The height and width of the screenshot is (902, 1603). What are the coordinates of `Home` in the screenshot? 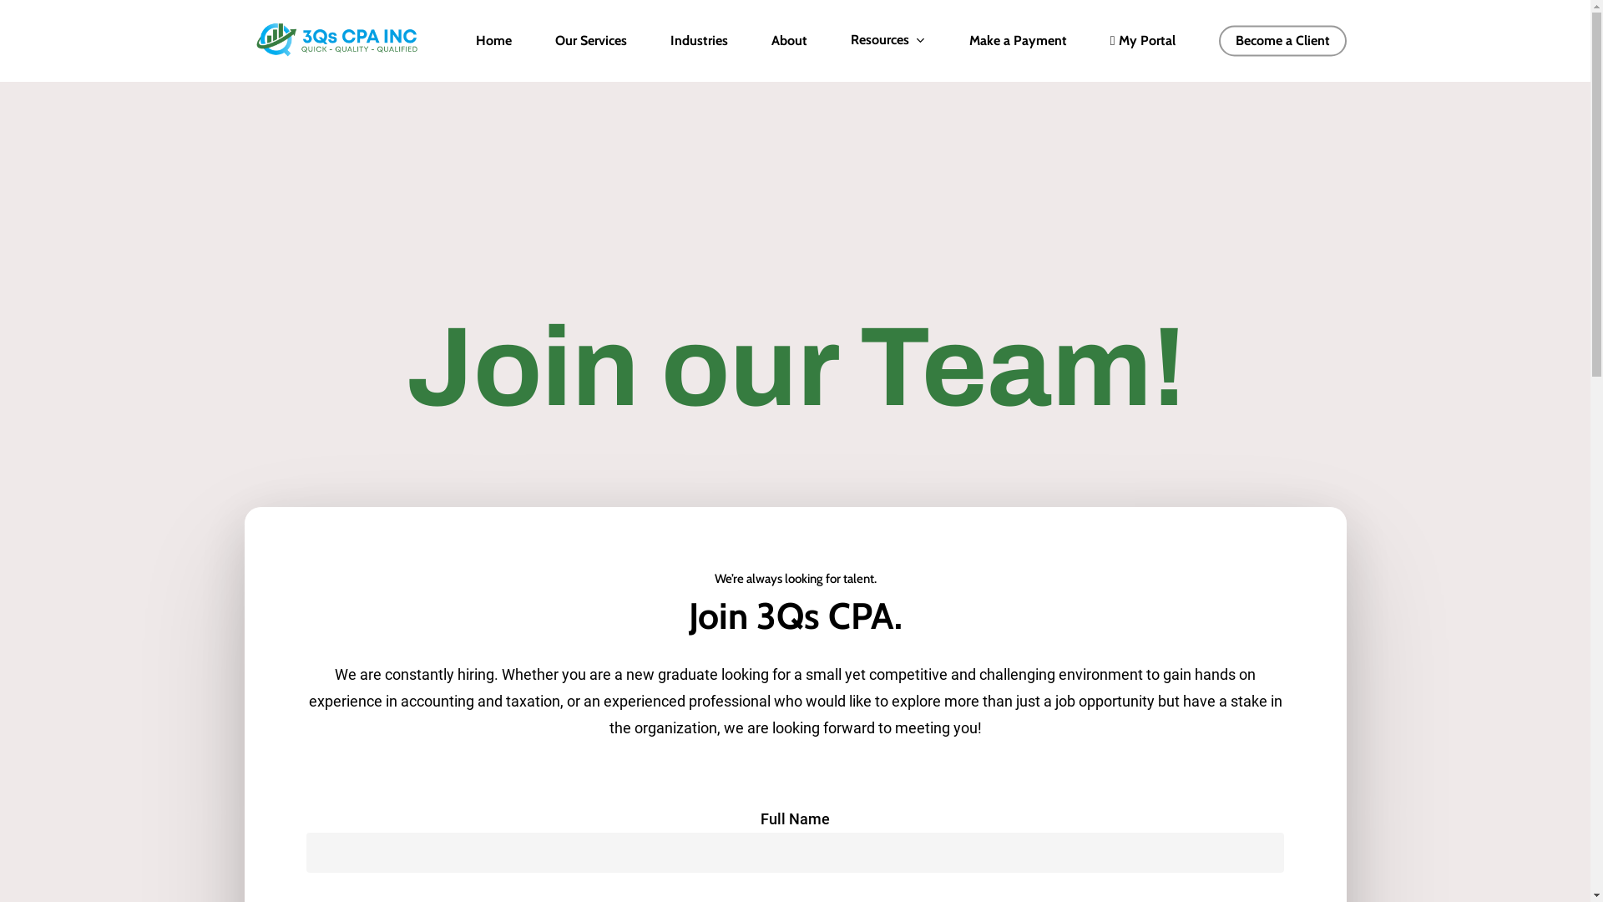 It's located at (494, 41).